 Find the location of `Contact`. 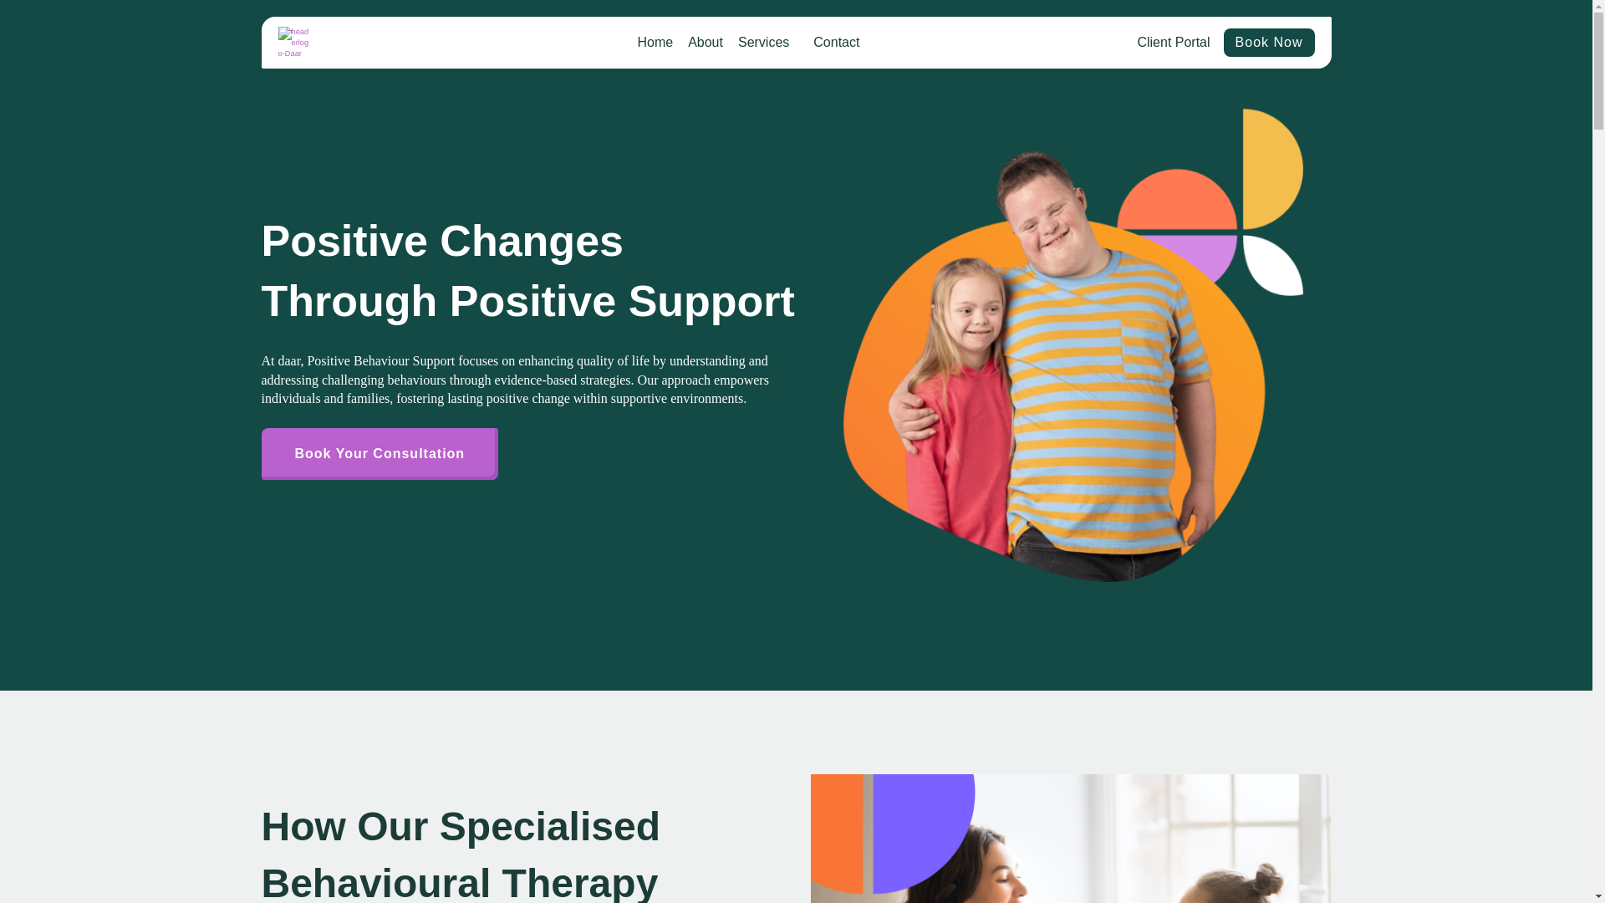

Contact is located at coordinates (836, 43).